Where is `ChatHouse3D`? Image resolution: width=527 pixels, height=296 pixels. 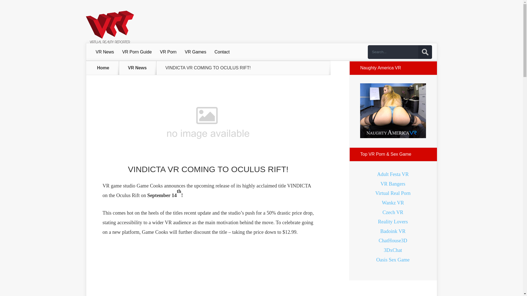 ChatHouse3D is located at coordinates (393, 241).